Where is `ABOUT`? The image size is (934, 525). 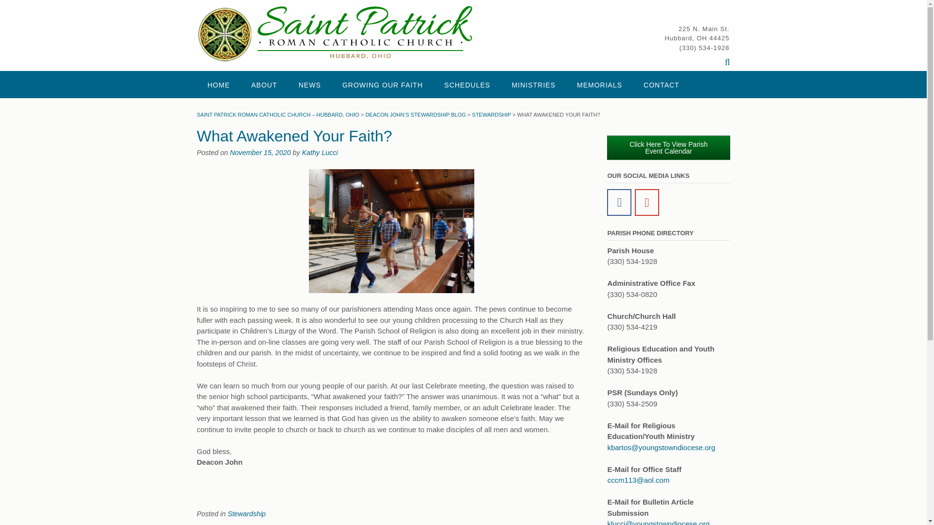
ABOUT is located at coordinates (264, 84).